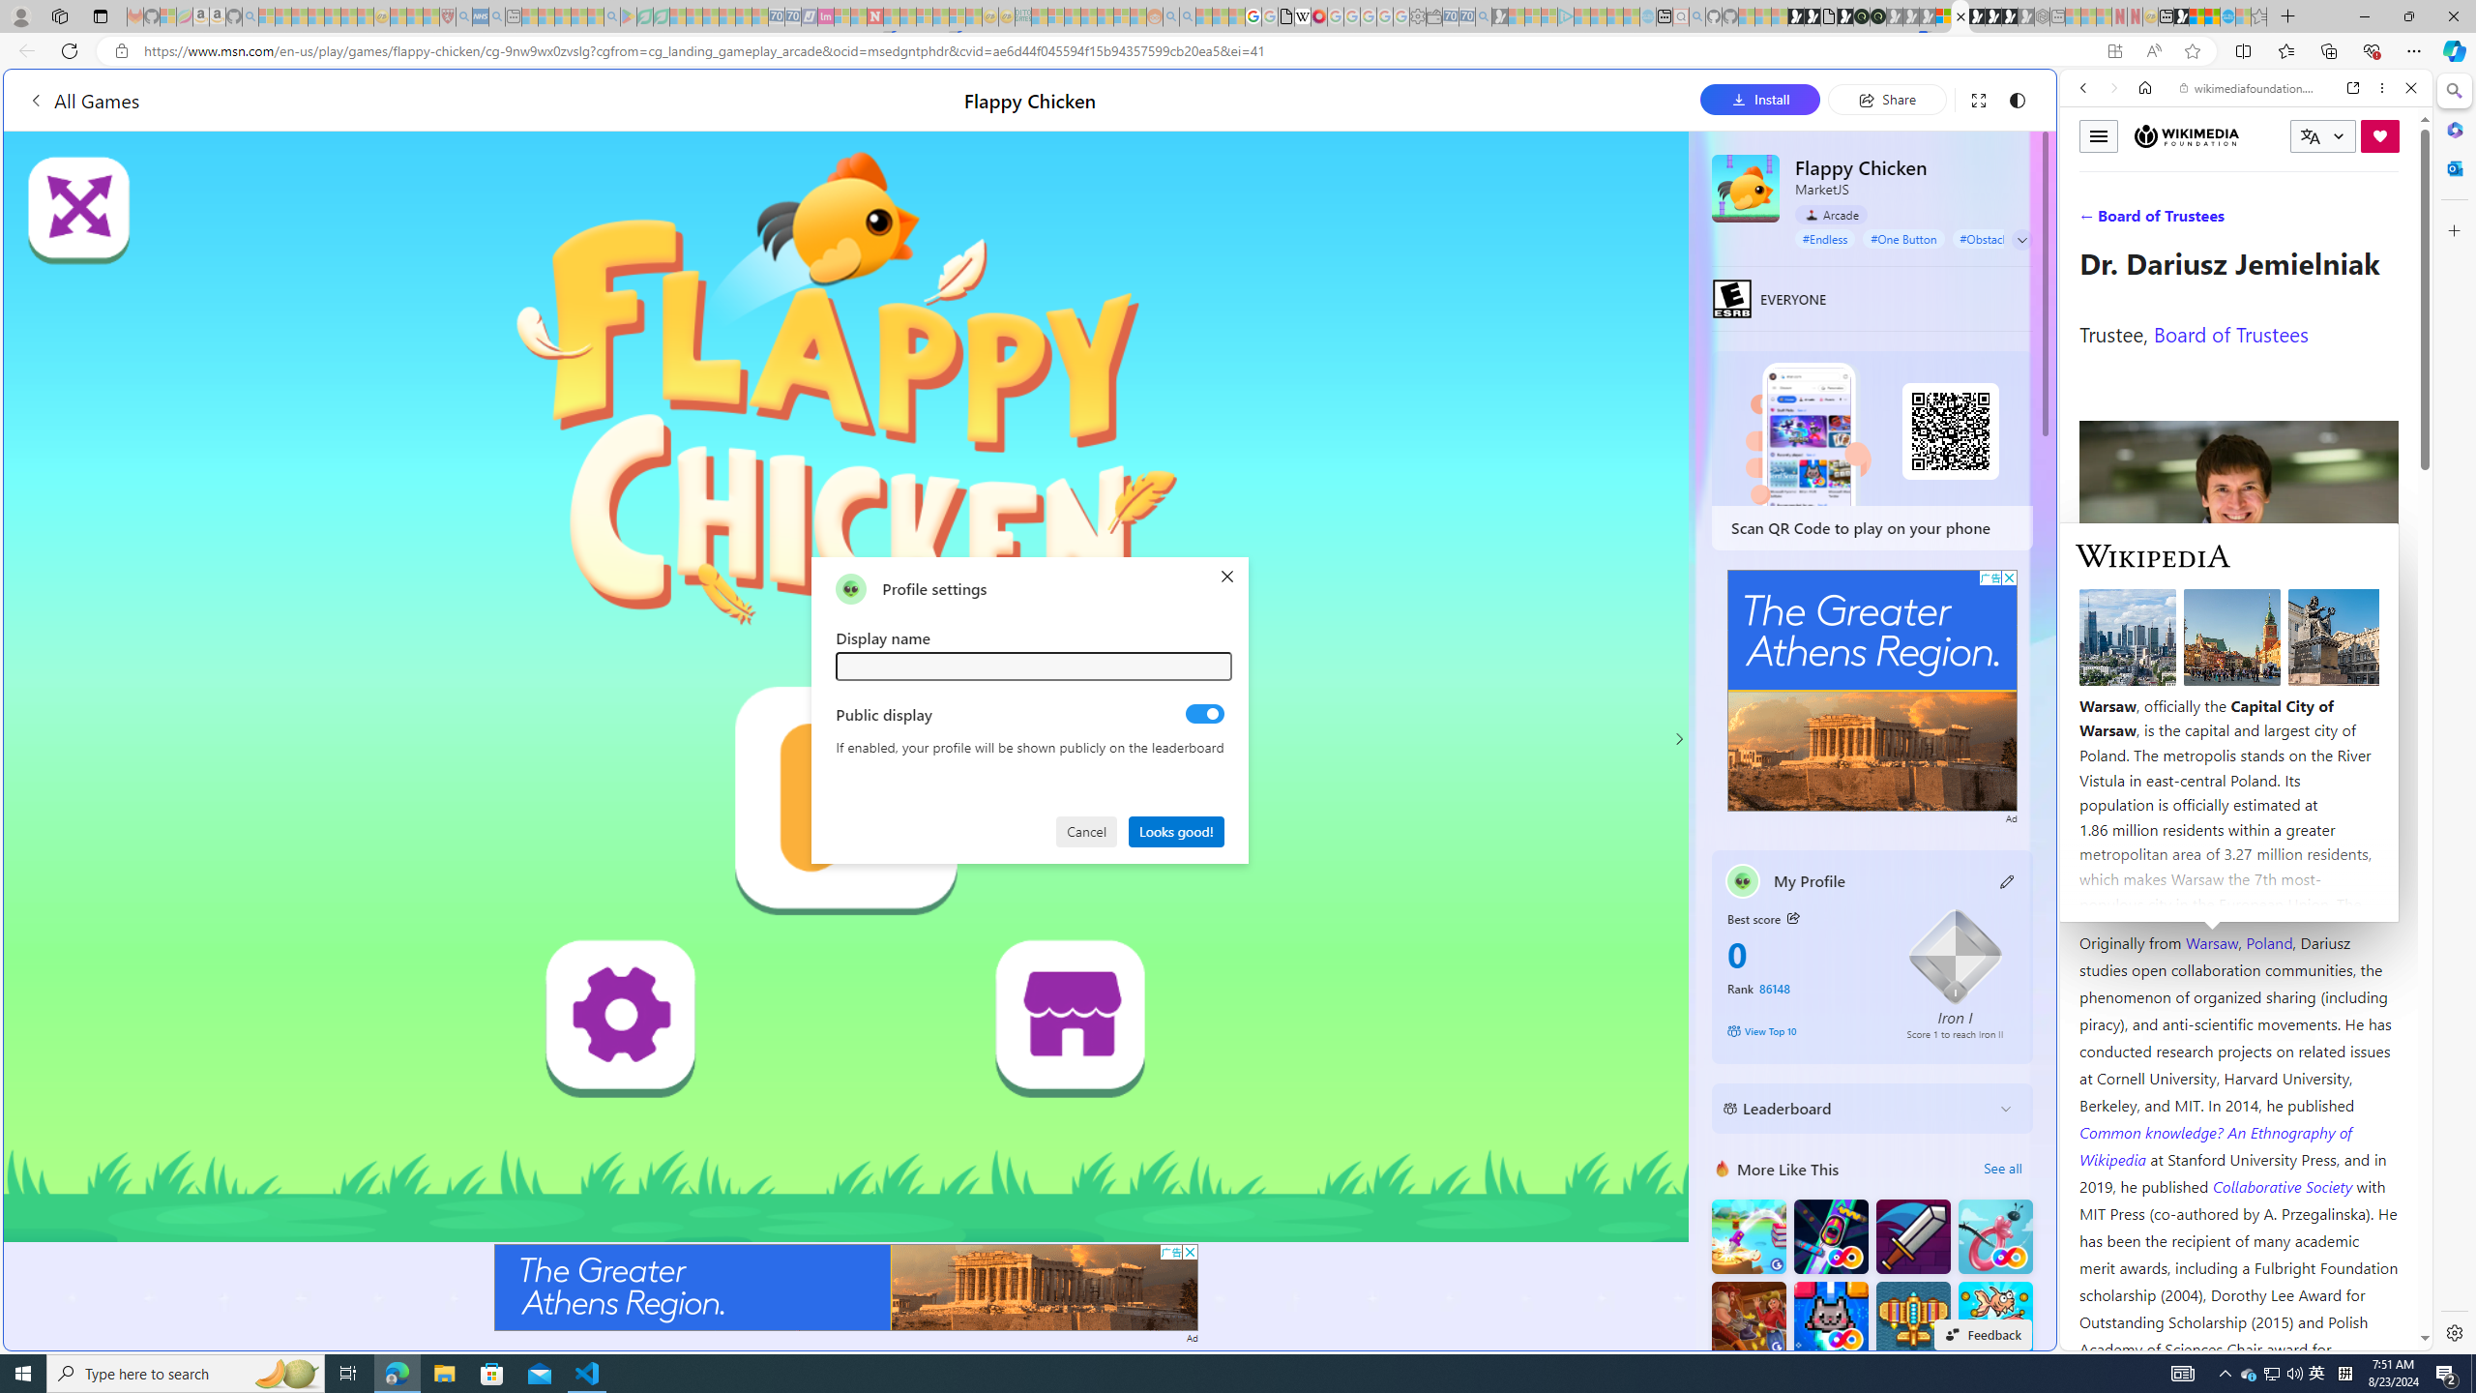 This screenshot has width=2476, height=1393. I want to click on Close Outlook pane, so click(2453, 167).